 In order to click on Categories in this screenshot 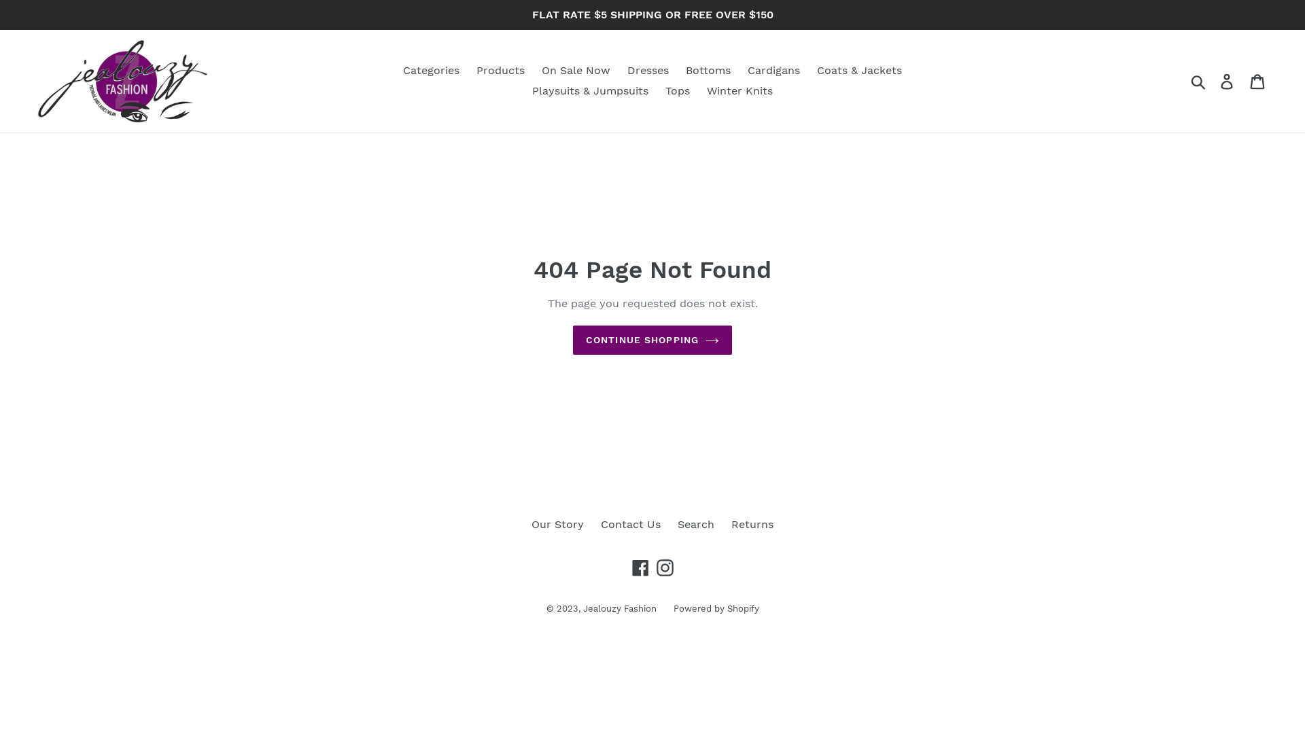, I will do `click(431, 71)`.